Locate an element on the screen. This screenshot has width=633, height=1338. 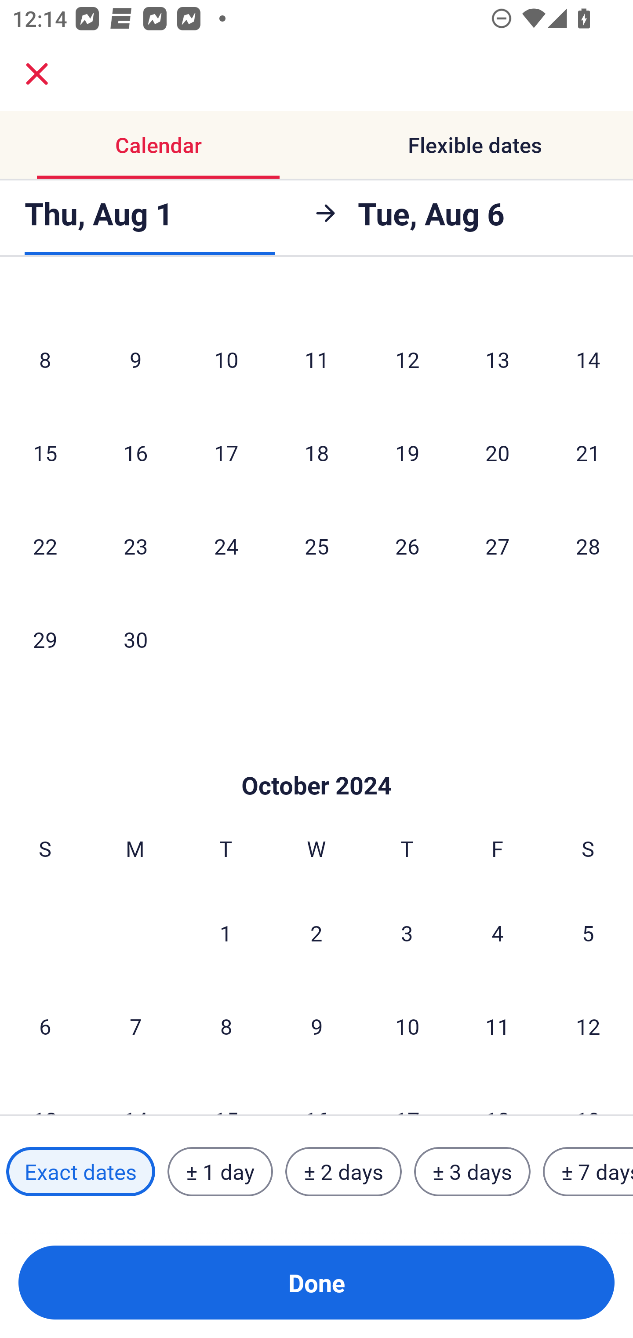
close. is located at coordinates (37, 74).